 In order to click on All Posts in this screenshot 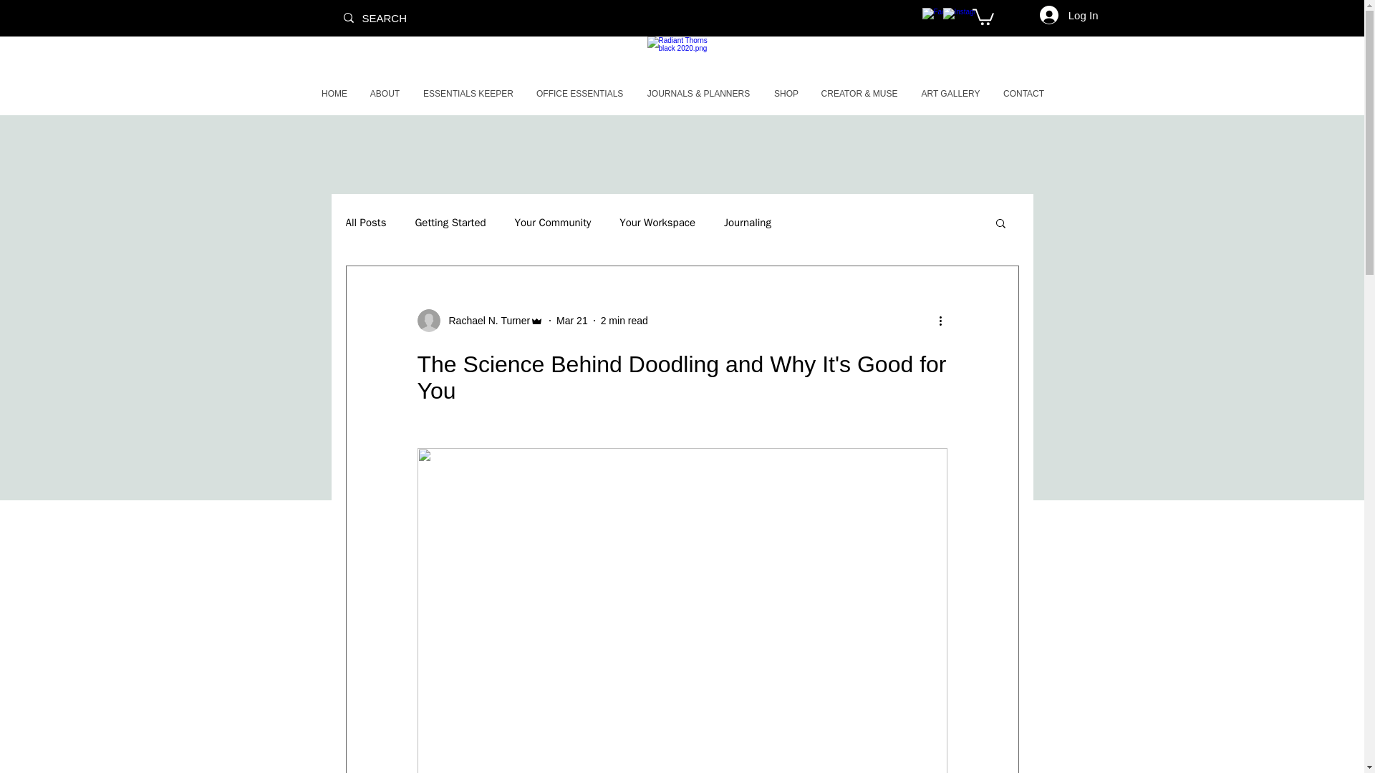, I will do `click(365, 223)`.